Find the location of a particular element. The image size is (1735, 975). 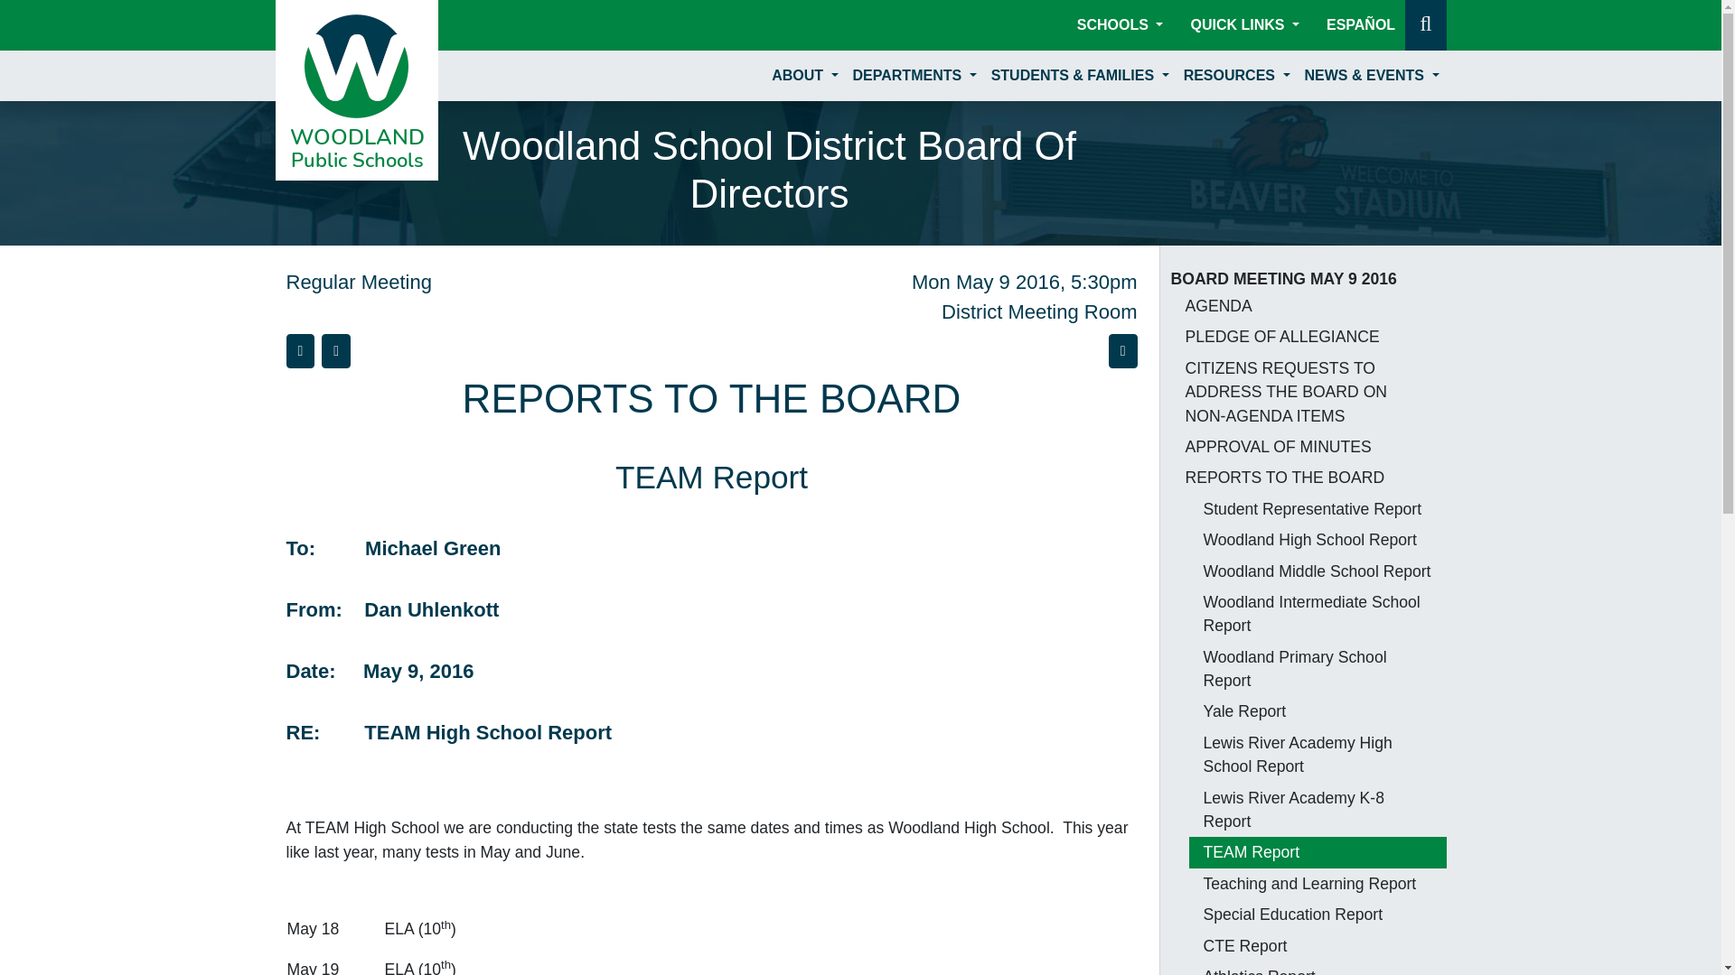

SCHOOLS is located at coordinates (1121, 24).